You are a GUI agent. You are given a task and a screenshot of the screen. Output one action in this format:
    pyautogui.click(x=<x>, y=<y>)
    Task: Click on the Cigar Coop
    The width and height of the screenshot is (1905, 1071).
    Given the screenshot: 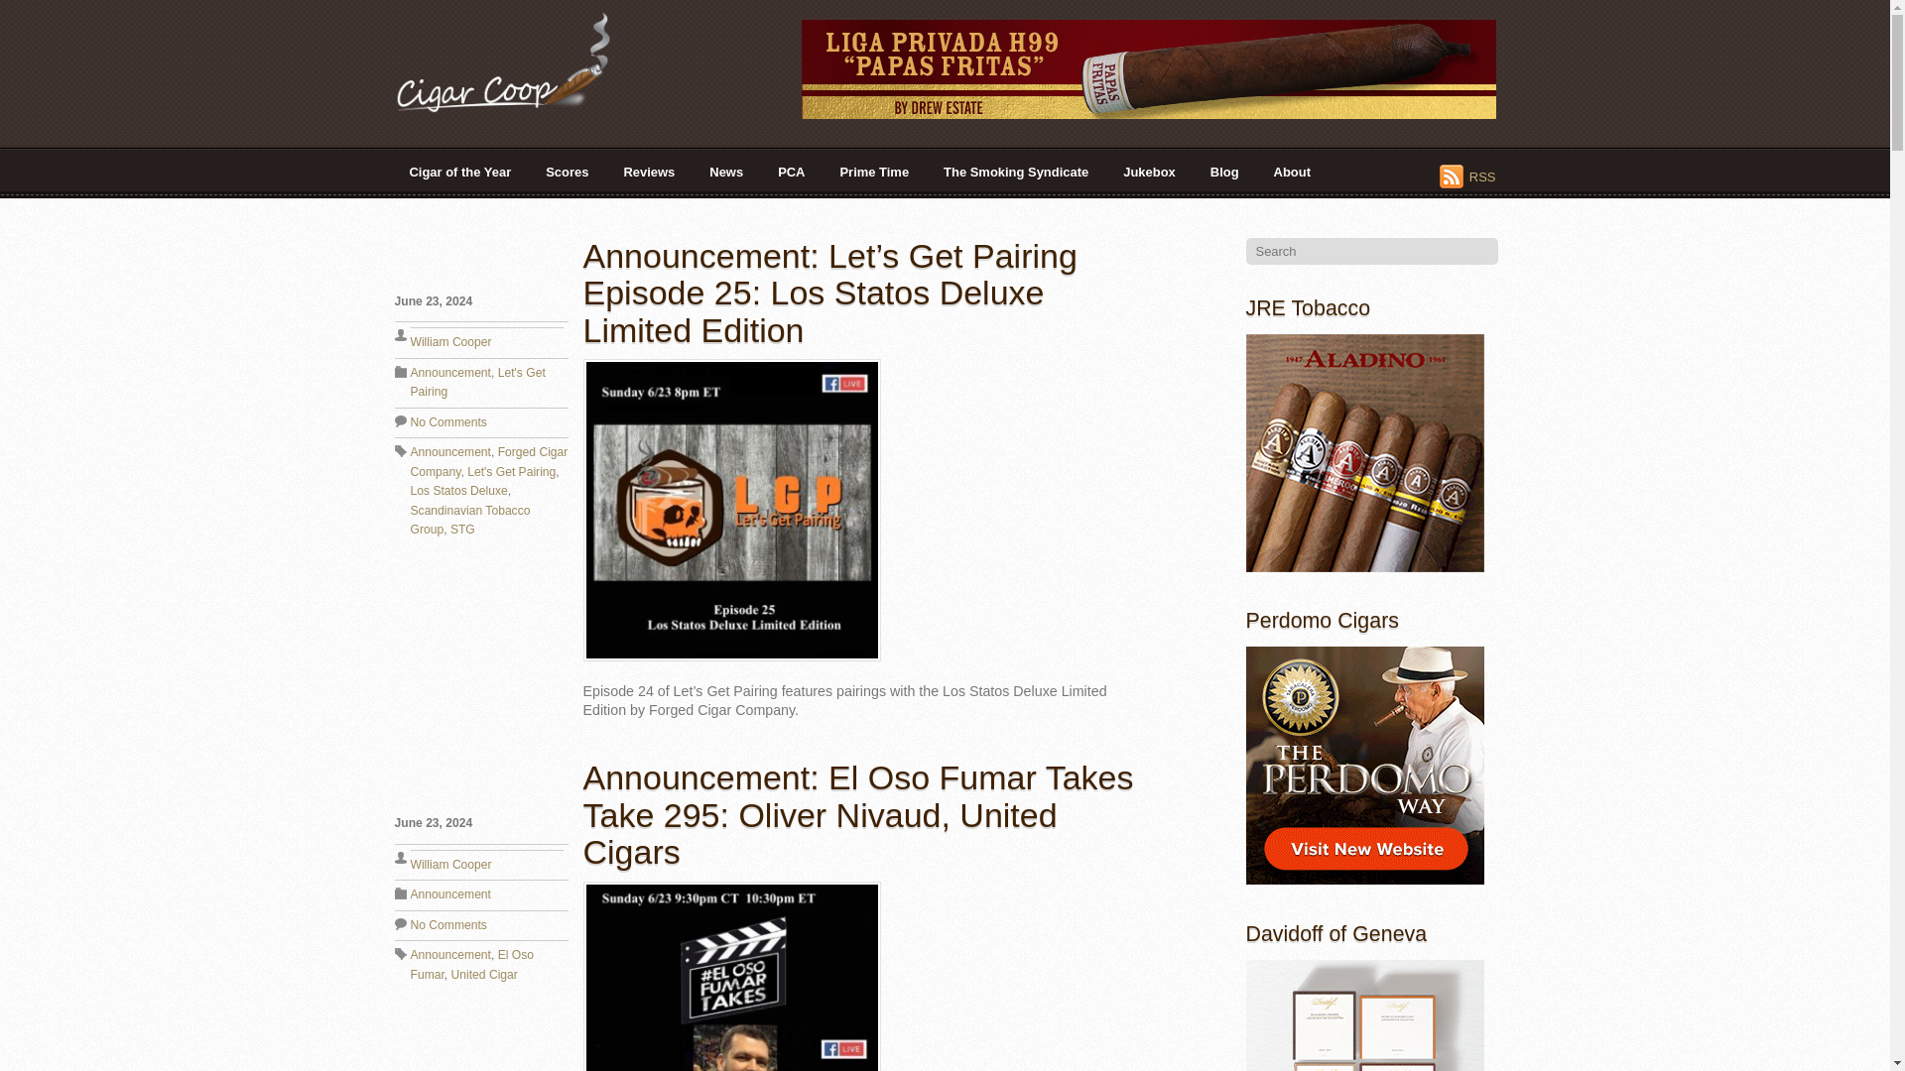 What is the action you would take?
    pyautogui.click(x=518, y=61)
    